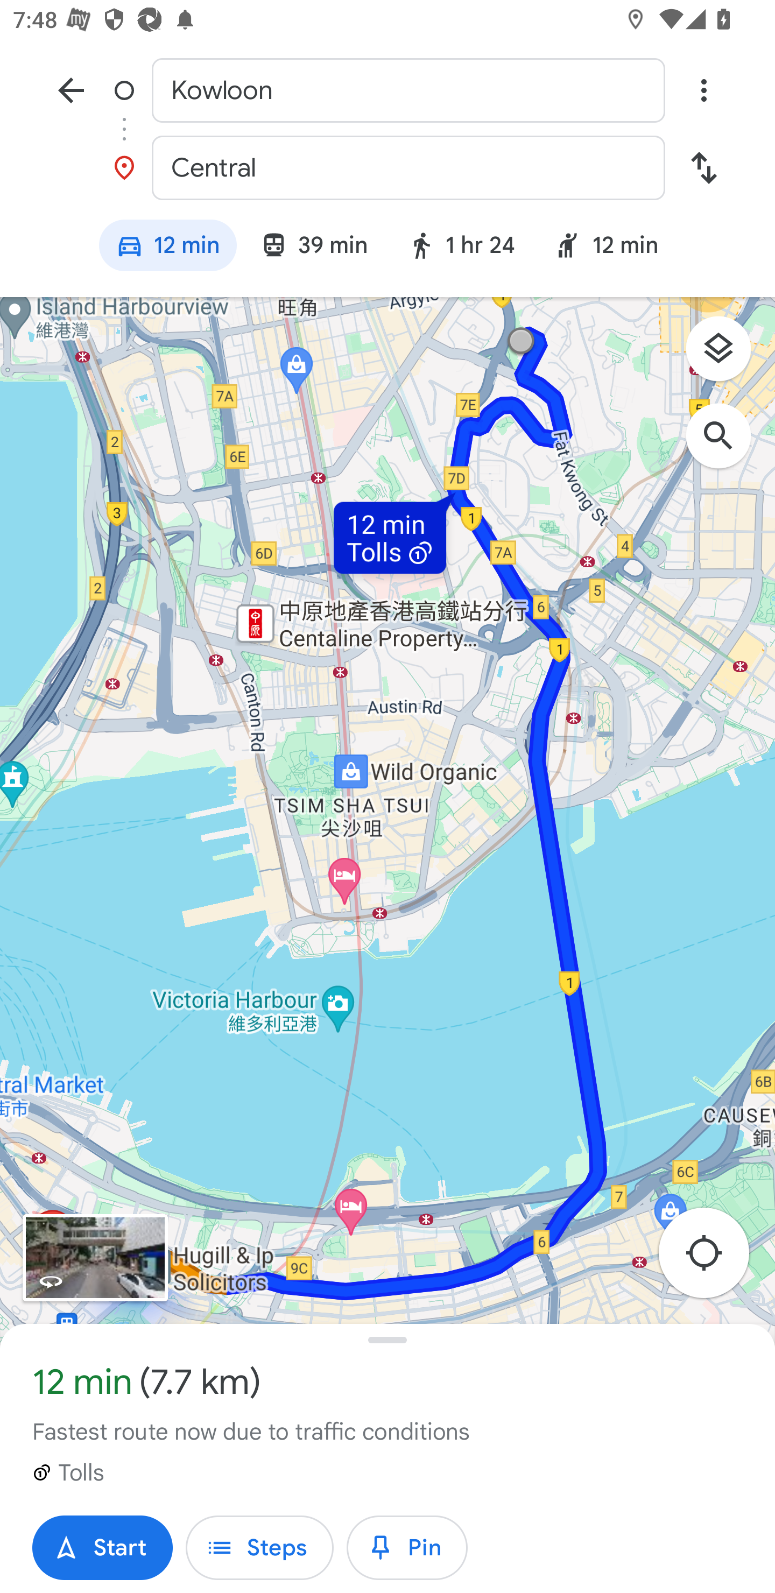 Image resolution: width=775 pixels, height=1593 pixels. Describe the element at coordinates (314, 248) in the screenshot. I see `Transit mode: 39 min 39 min` at that location.